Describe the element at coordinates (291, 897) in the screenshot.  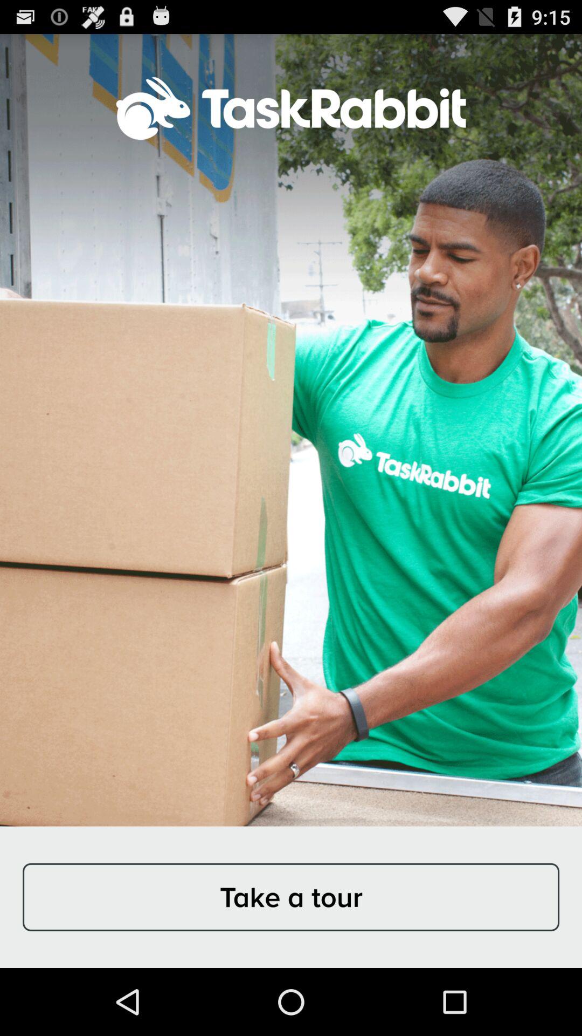
I see `scroll to the take a tour item` at that location.